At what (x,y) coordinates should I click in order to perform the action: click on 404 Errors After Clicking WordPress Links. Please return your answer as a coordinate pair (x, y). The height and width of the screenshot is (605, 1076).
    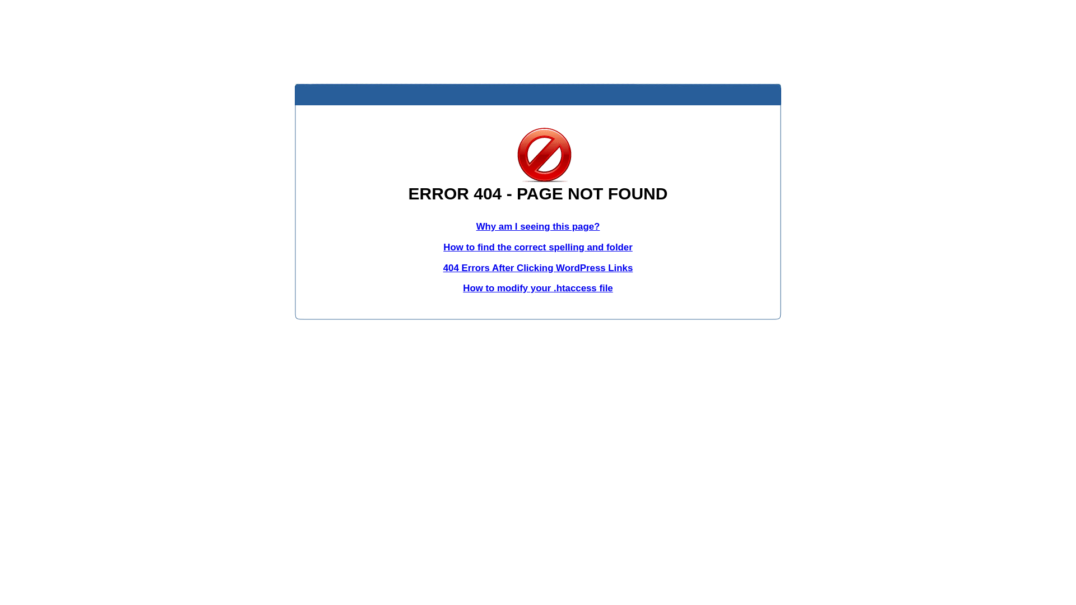
    Looking at the image, I should click on (538, 268).